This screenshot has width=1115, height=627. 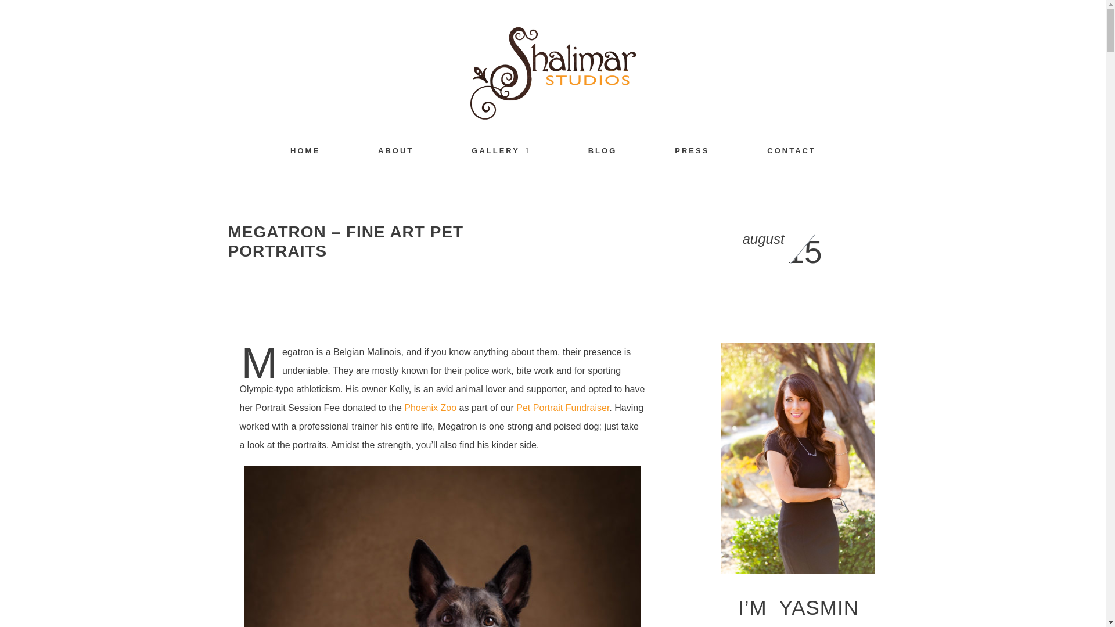 What do you see at coordinates (304, 150) in the screenshot?
I see `HOME` at bounding box center [304, 150].